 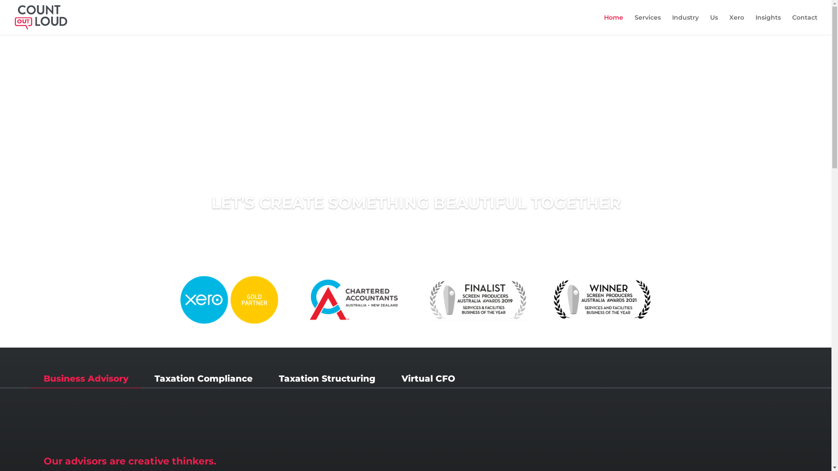 What do you see at coordinates (409, 235) in the screenshot?
I see `1` at bounding box center [409, 235].